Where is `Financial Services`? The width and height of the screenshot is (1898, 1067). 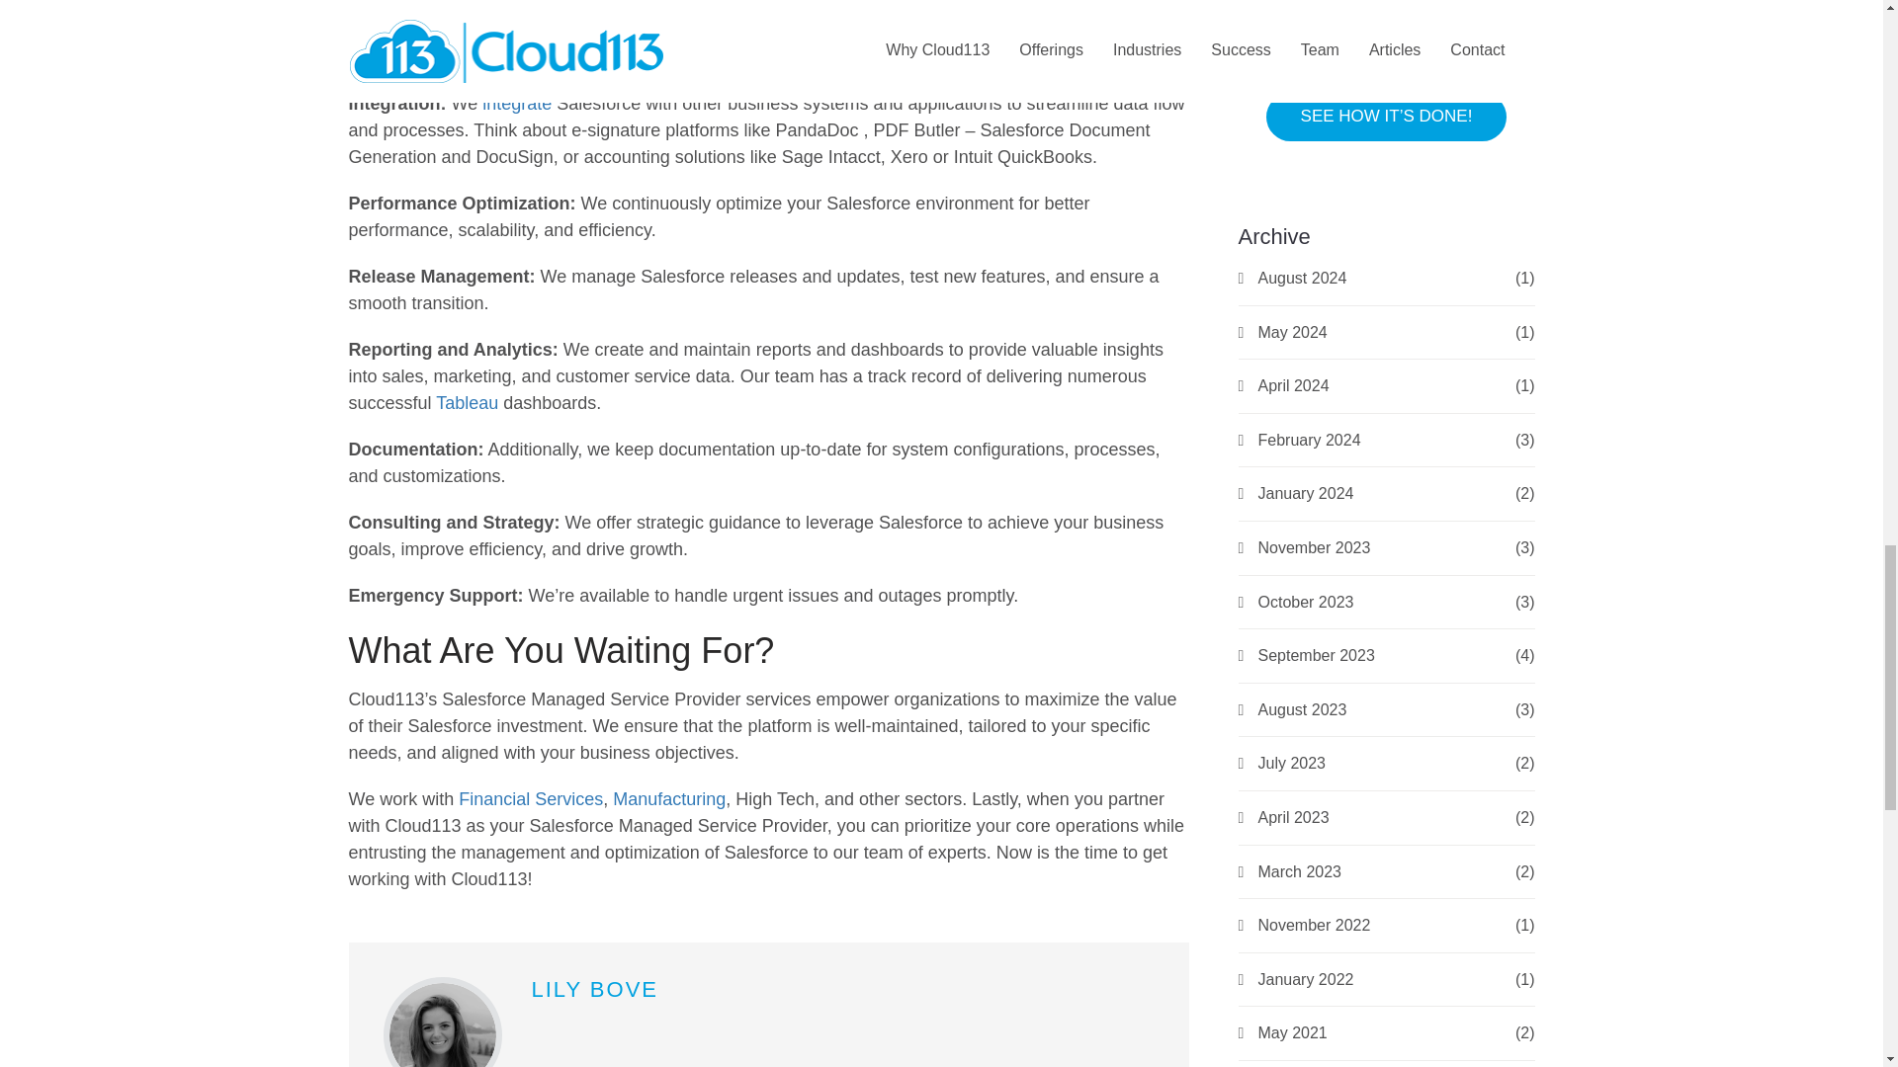 Financial Services is located at coordinates (531, 798).